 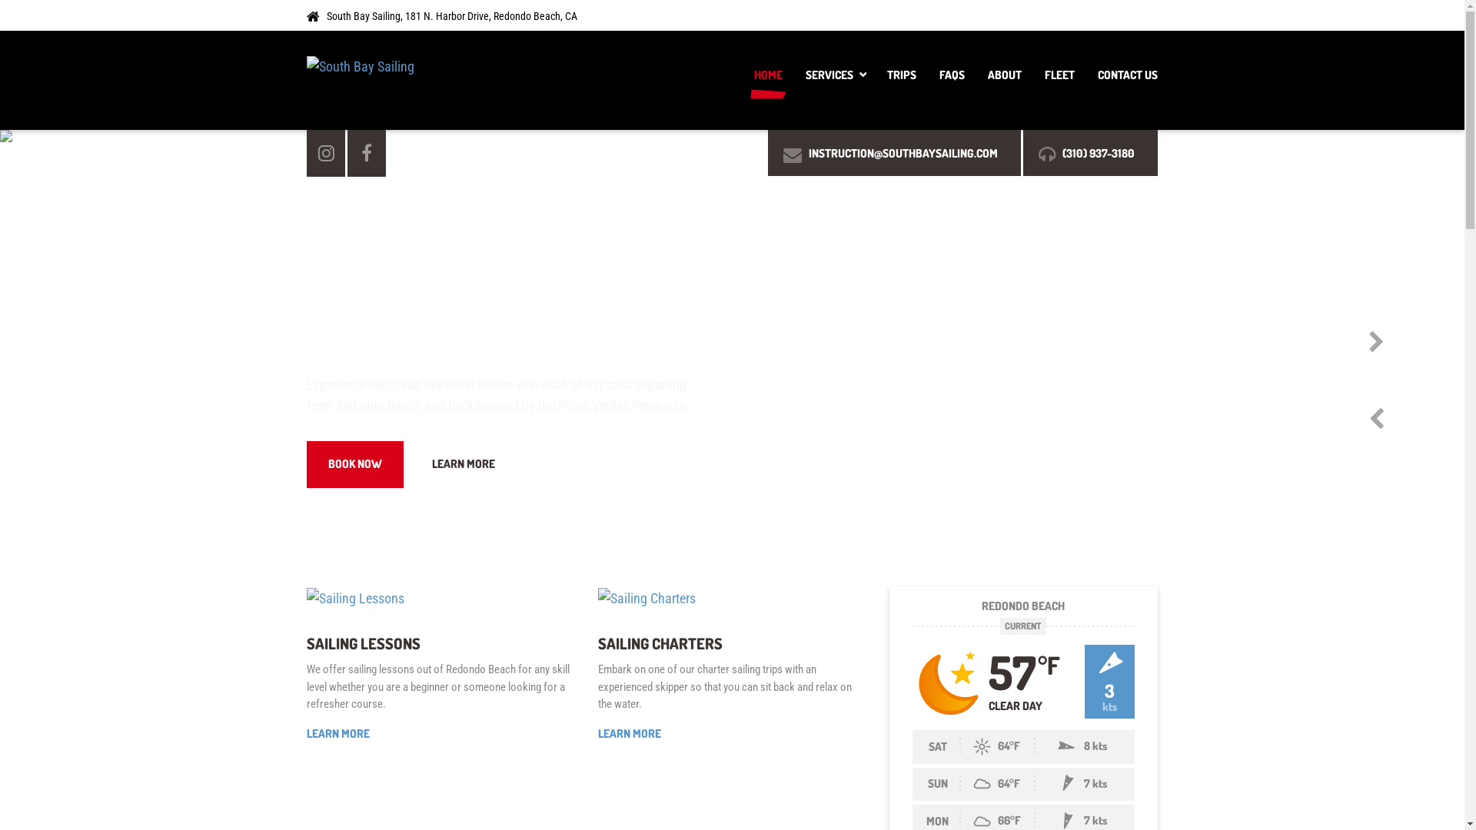 I want to click on LEARN MORE, so click(x=338, y=735).